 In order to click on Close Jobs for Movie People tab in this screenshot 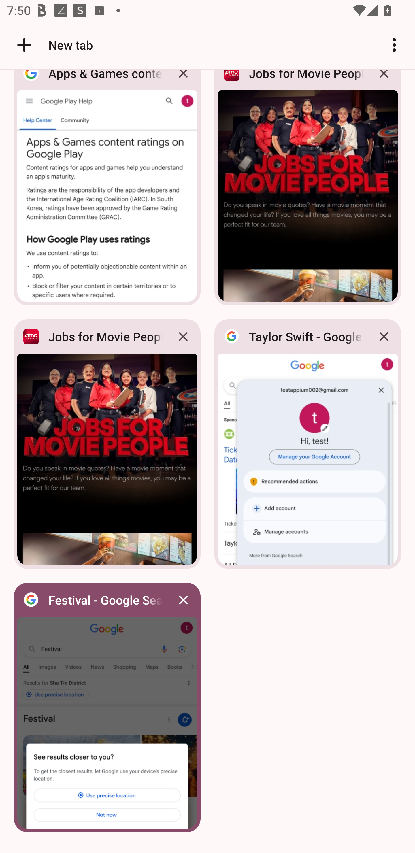, I will do `click(183, 337)`.